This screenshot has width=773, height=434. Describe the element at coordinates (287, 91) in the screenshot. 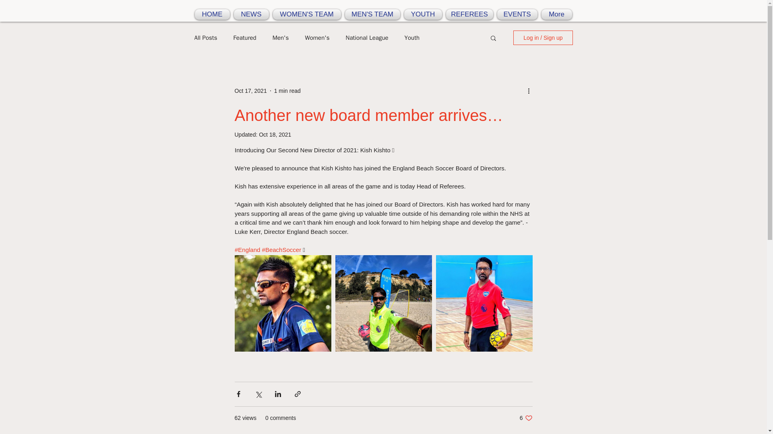

I see `Men's` at that location.